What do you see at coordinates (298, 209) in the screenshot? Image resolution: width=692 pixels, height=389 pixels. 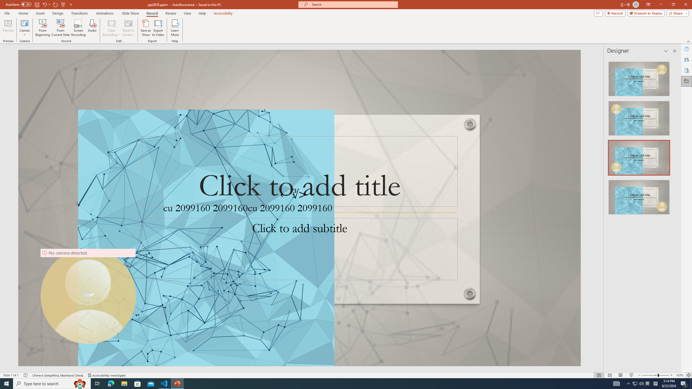 I see `TextBox 61` at bounding box center [298, 209].